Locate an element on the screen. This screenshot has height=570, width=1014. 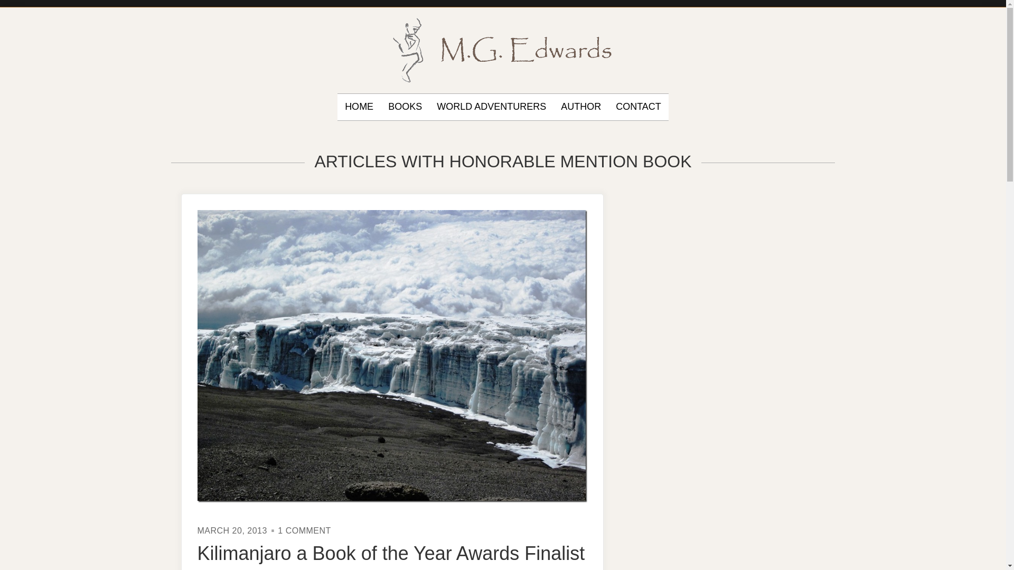
AUTHOR is located at coordinates (304, 530).